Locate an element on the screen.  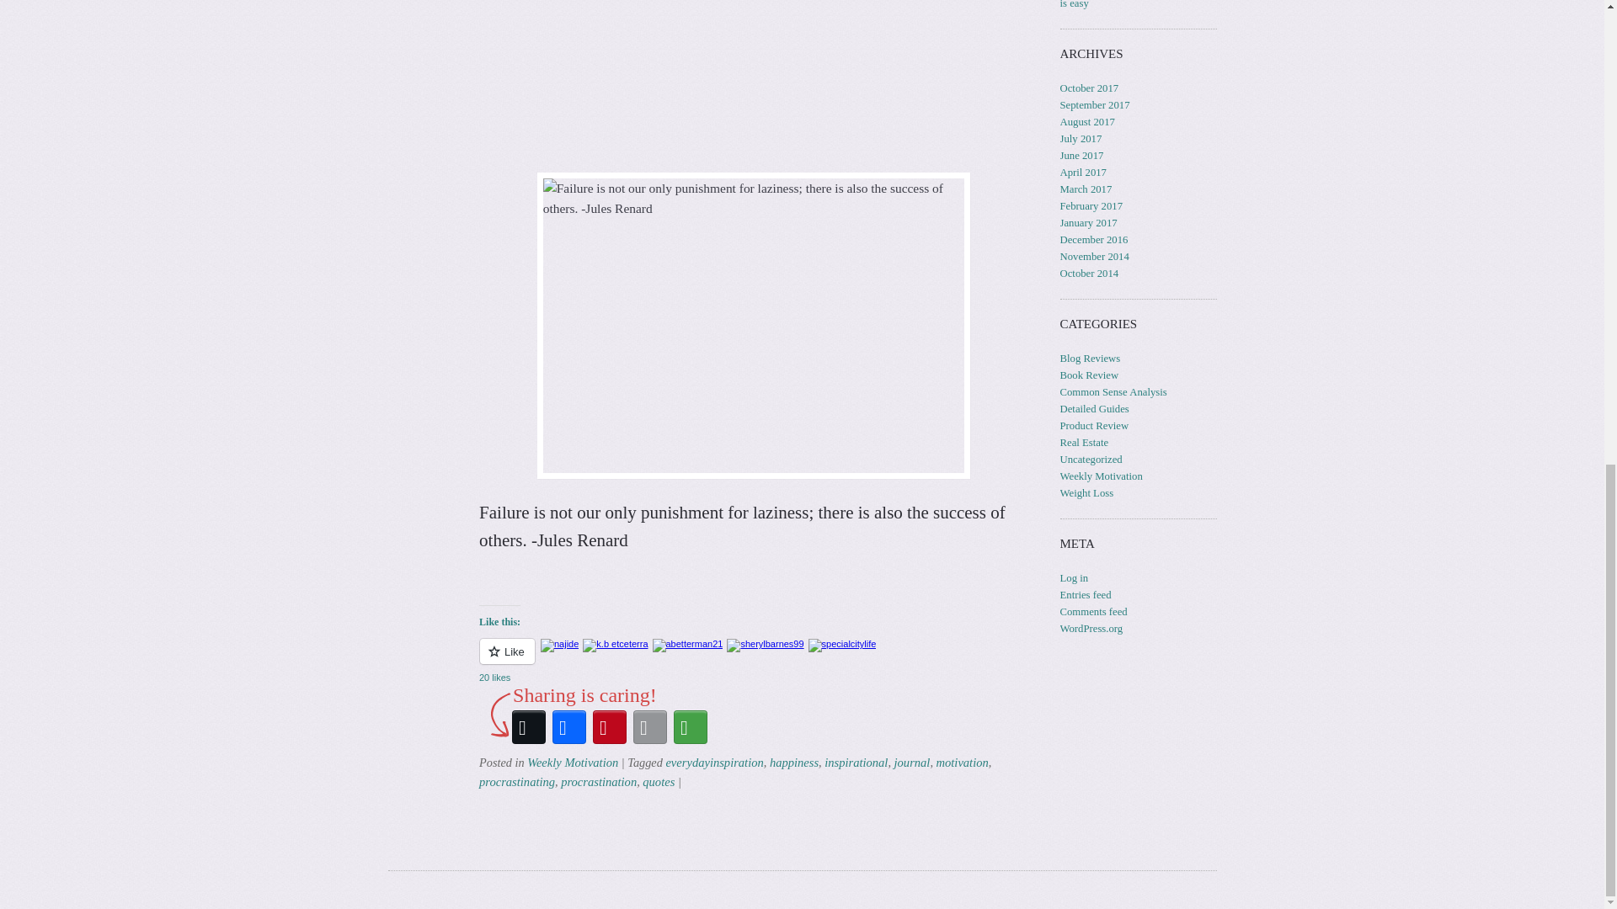
Facebook is located at coordinates (569, 727).